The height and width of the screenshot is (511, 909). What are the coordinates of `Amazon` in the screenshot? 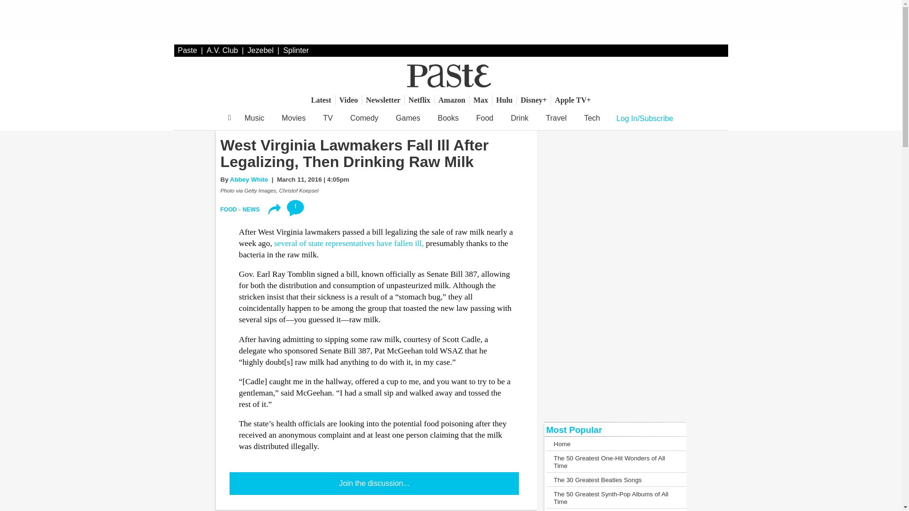 It's located at (452, 100).